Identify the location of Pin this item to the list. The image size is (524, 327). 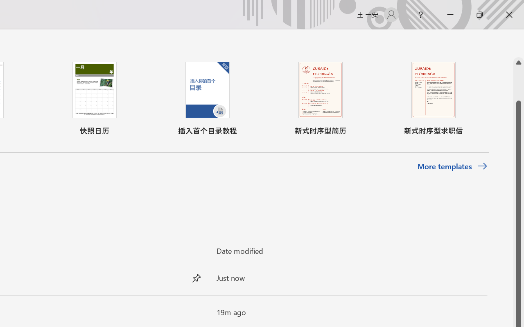
(196, 312).